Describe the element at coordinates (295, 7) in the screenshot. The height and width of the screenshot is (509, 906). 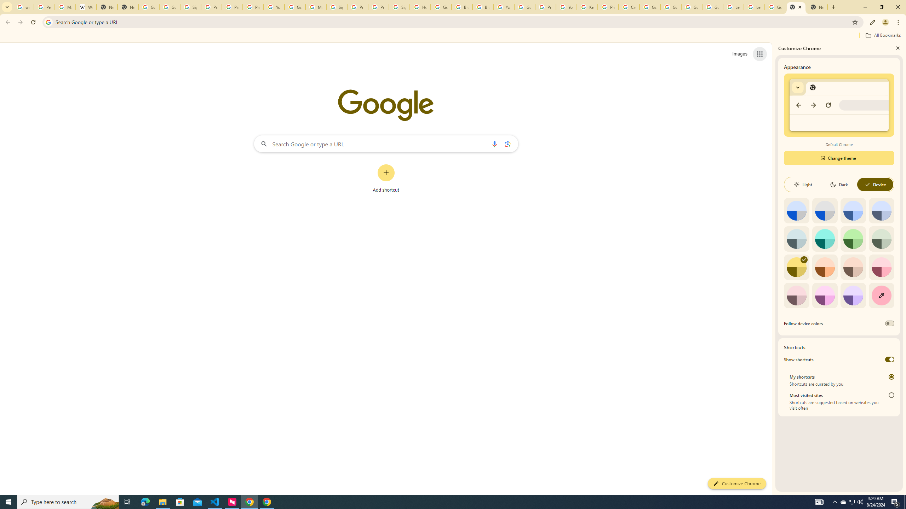
I see `Google Account Help` at that location.